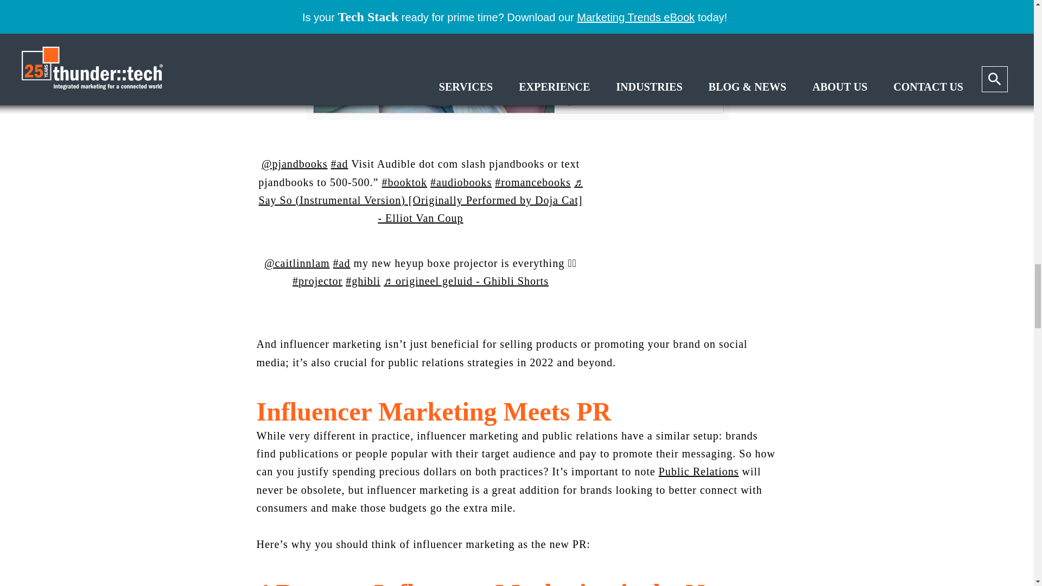 Image resolution: width=1042 pixels, height=586 pixels. Describe the element at coordinates (340, 164) in the screenshot. I see `ad` at that location.